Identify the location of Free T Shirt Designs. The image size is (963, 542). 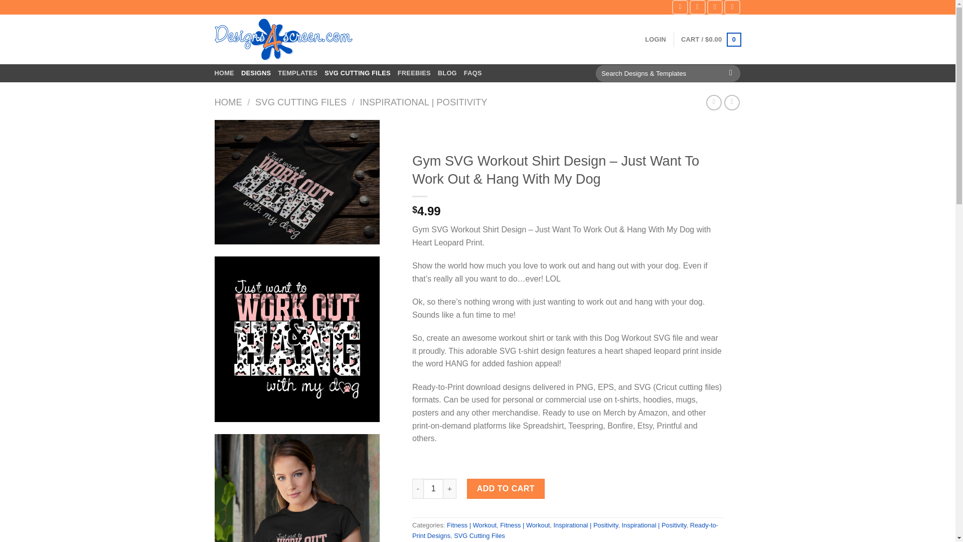
(414, 73).